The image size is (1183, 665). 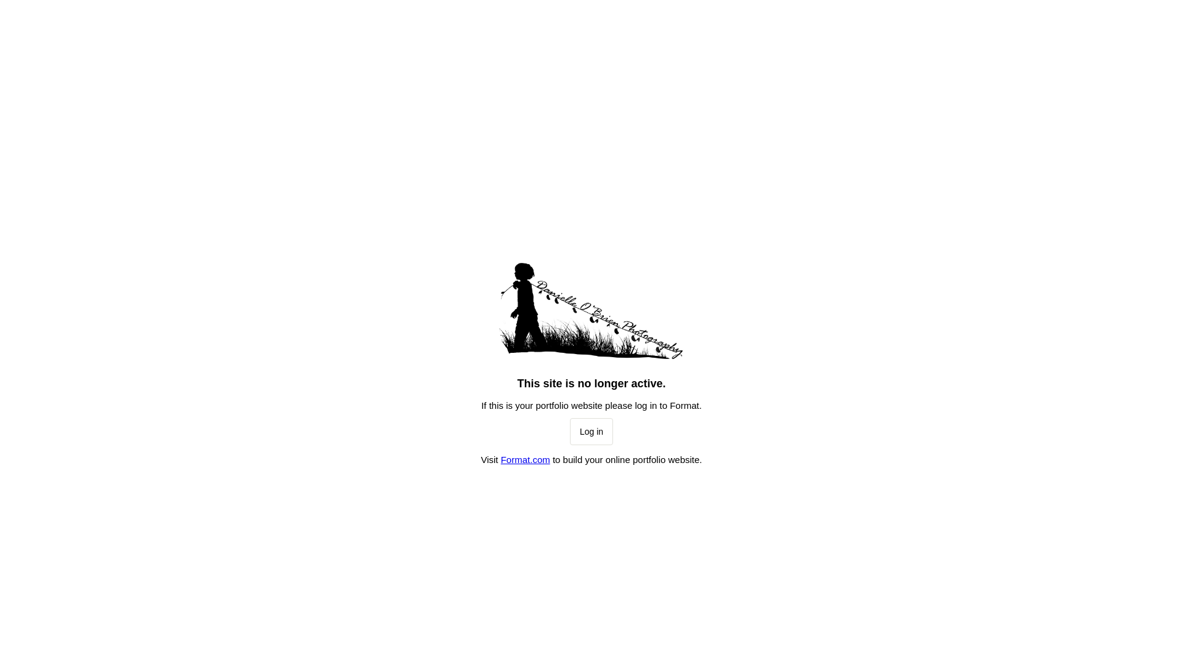 What do you see at coordinates (526, 459) in the screenshot?
I see `Format.com` at bounding box center [526, 459].